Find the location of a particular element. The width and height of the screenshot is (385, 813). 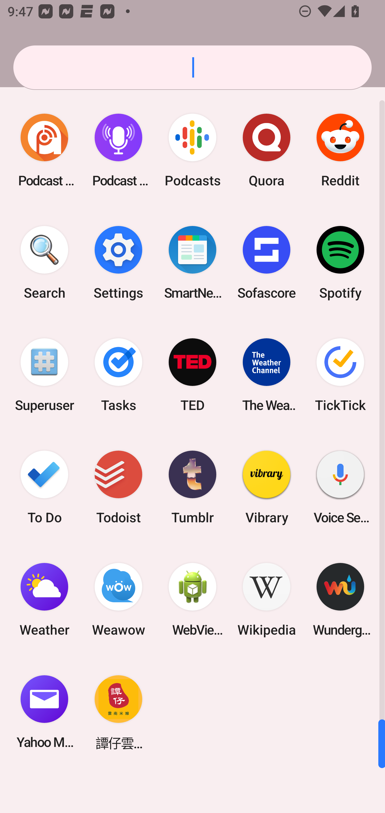

Wikipedia is located at coordinates (266, 600).